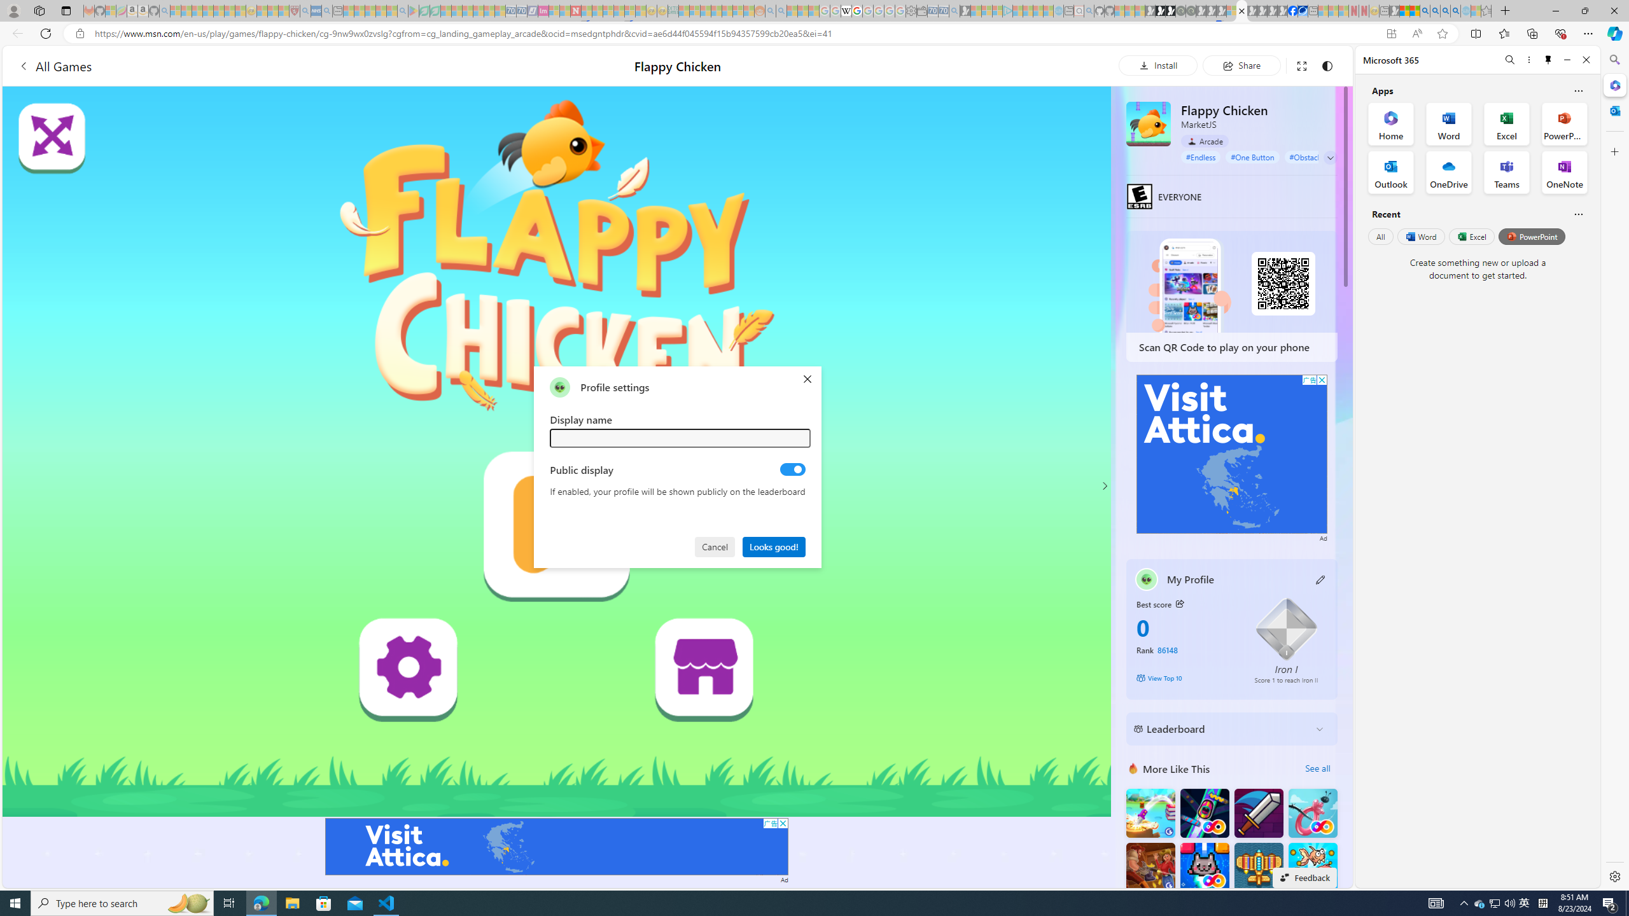 Image resolution: width=1629 pixels, height=916 pixels. I want to click on OneDrive Office App, so click(1449, 172).